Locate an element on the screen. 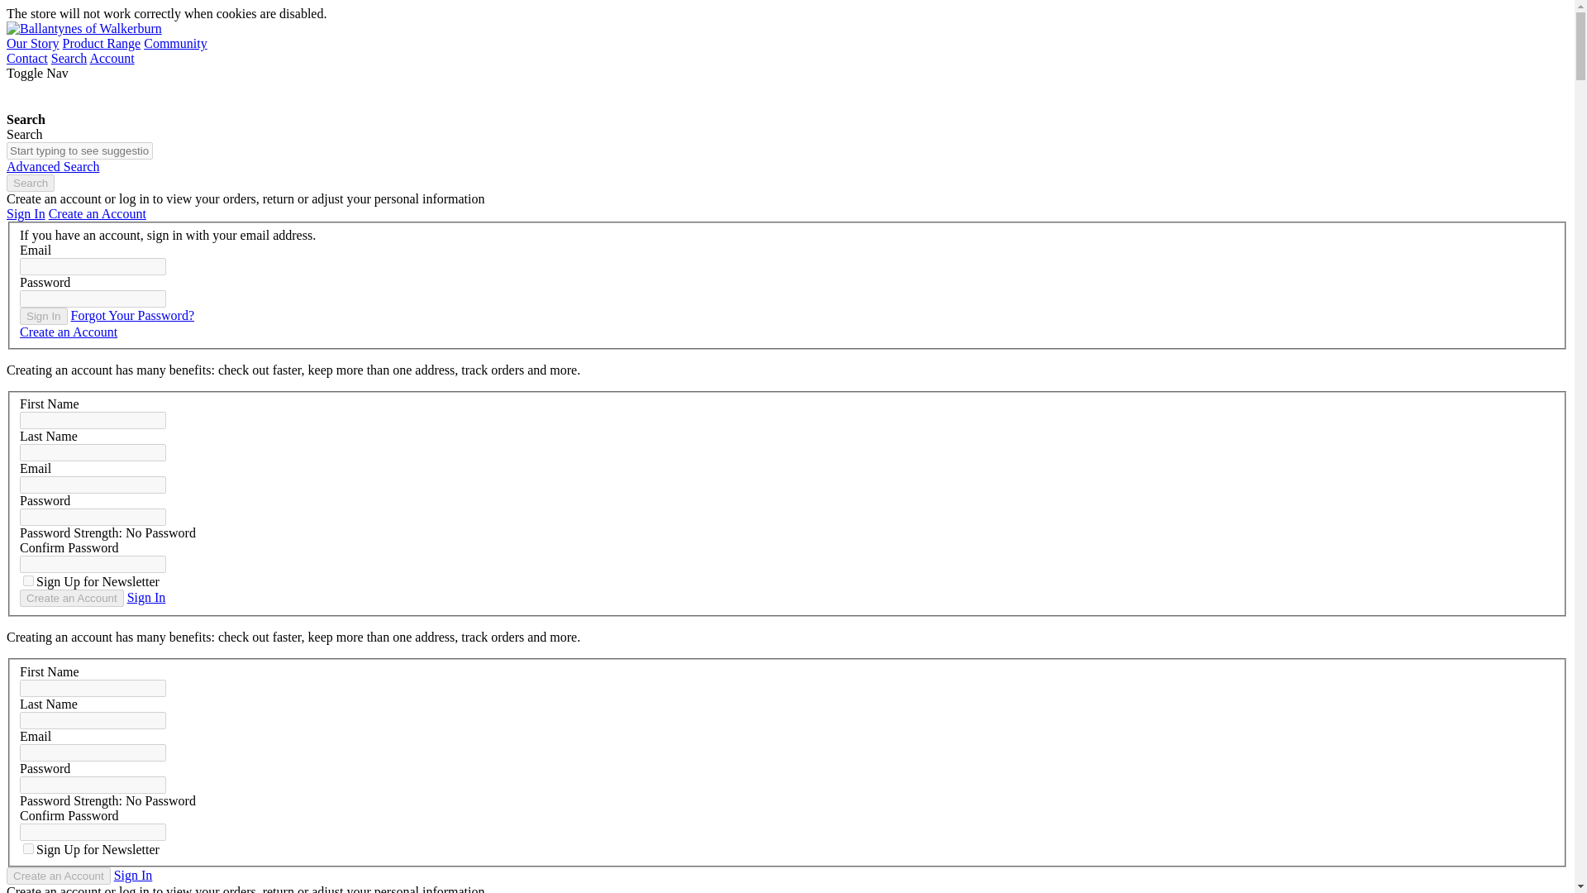 The image size is (1587, 893). Sign In is located at coordinates (43, 316).